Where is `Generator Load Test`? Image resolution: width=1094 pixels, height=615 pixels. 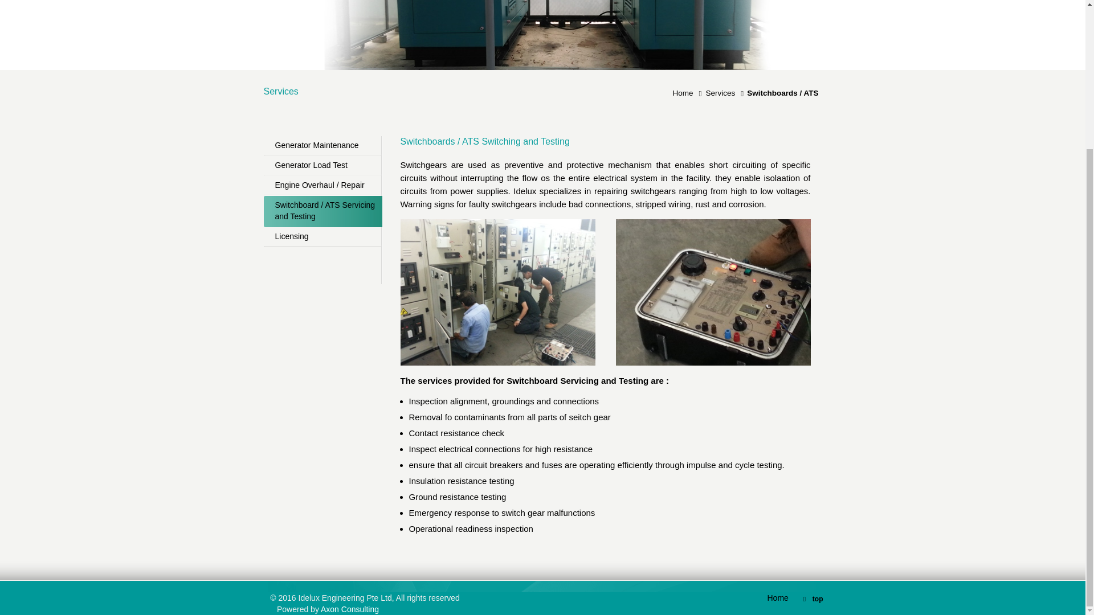 Generator Load Test is located at coordinates (322, 166).